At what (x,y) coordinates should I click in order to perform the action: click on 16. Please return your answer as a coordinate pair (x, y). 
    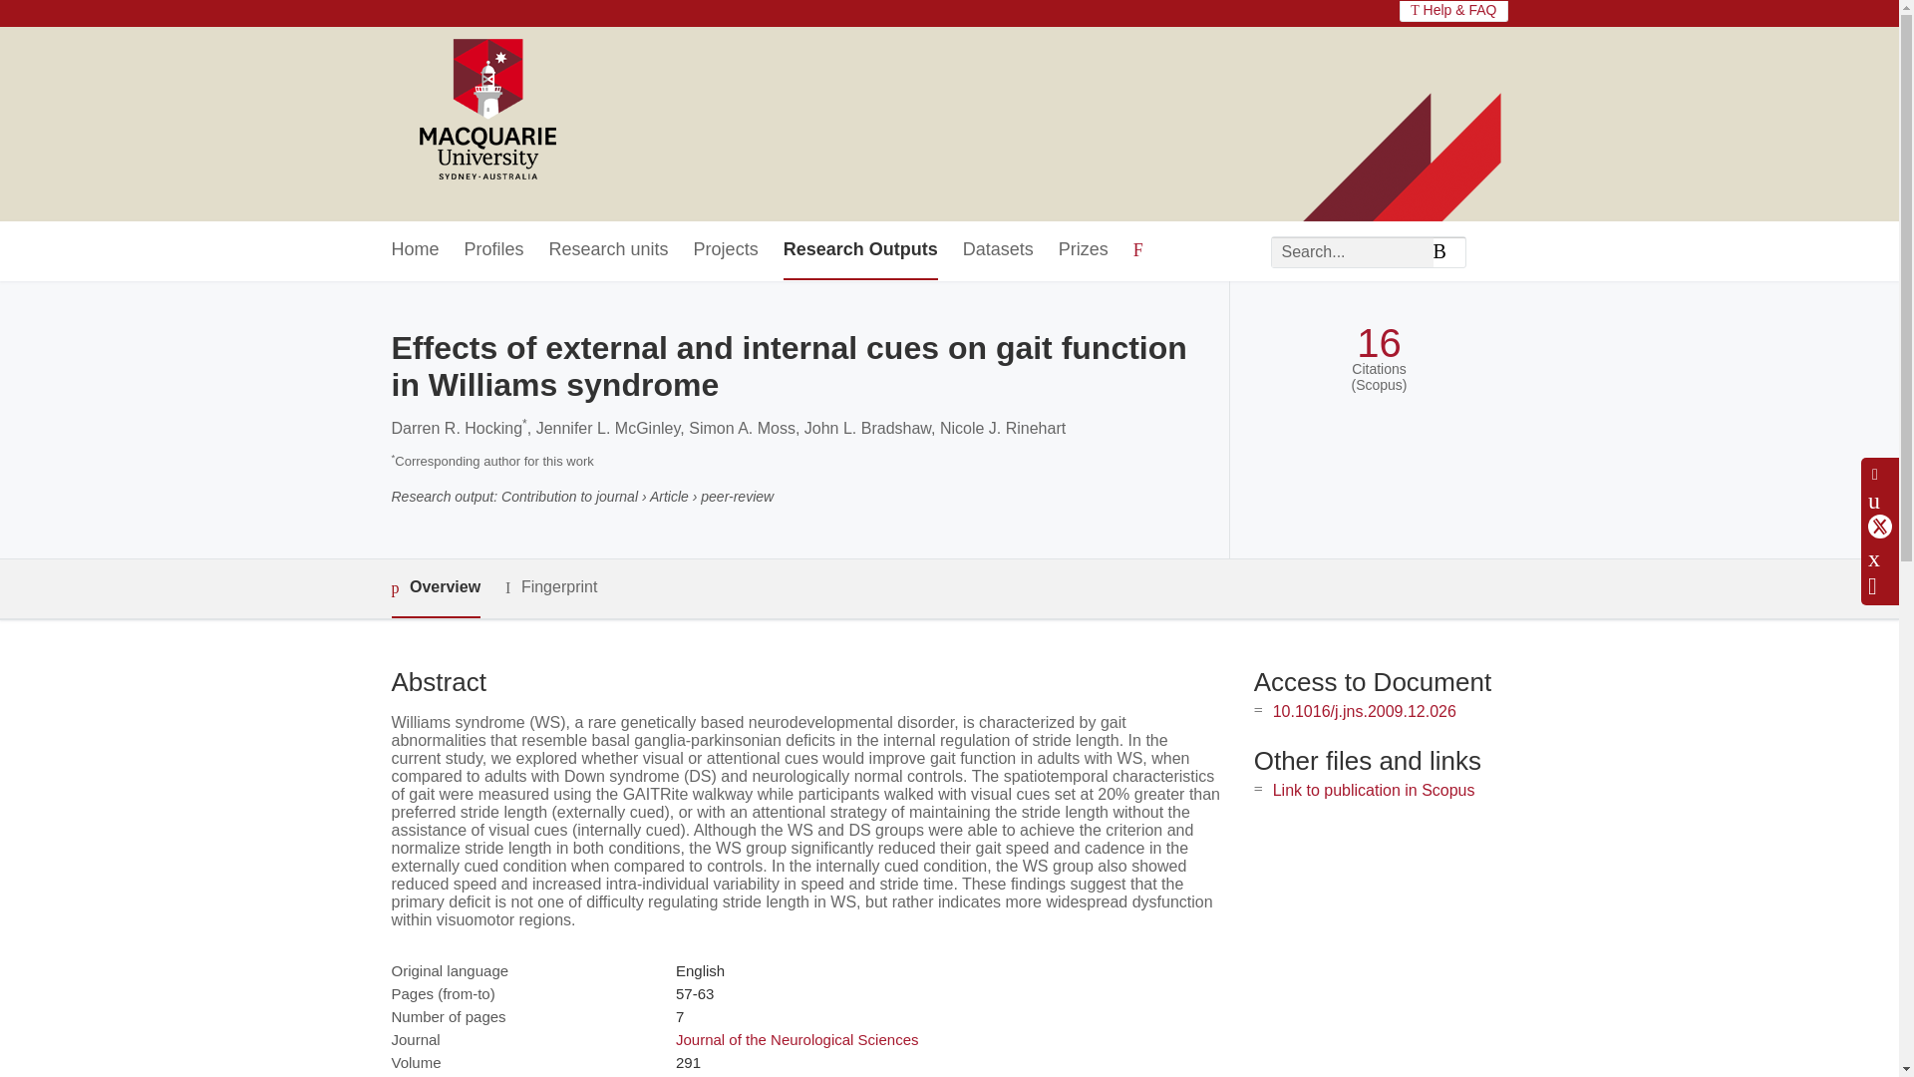
    Looking at the image, I should click on (1379, 343).